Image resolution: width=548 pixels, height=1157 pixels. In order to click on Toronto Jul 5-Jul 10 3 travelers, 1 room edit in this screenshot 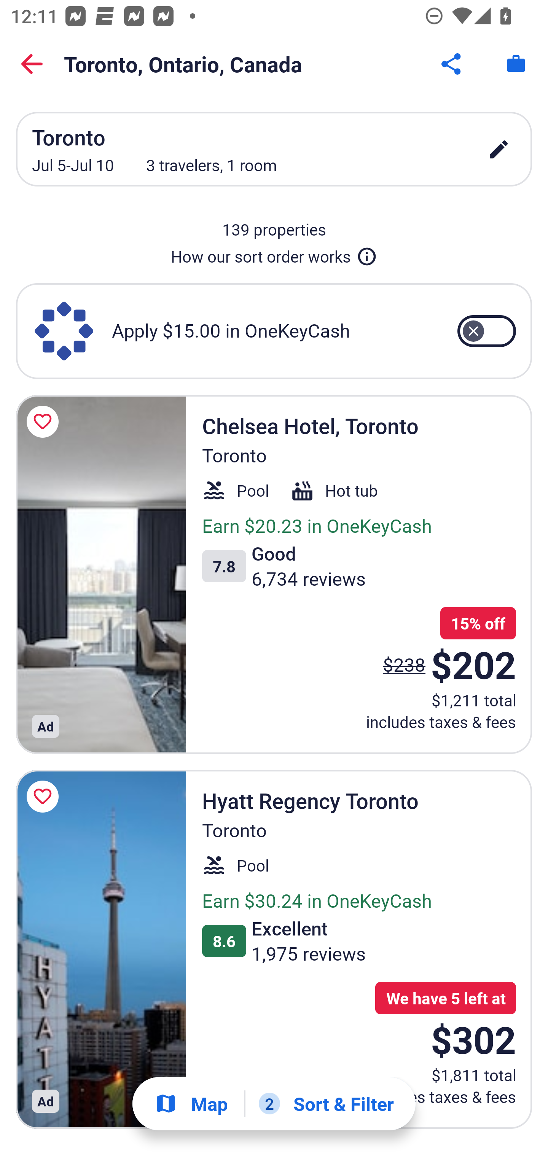, I will do `click(274, 149)`.